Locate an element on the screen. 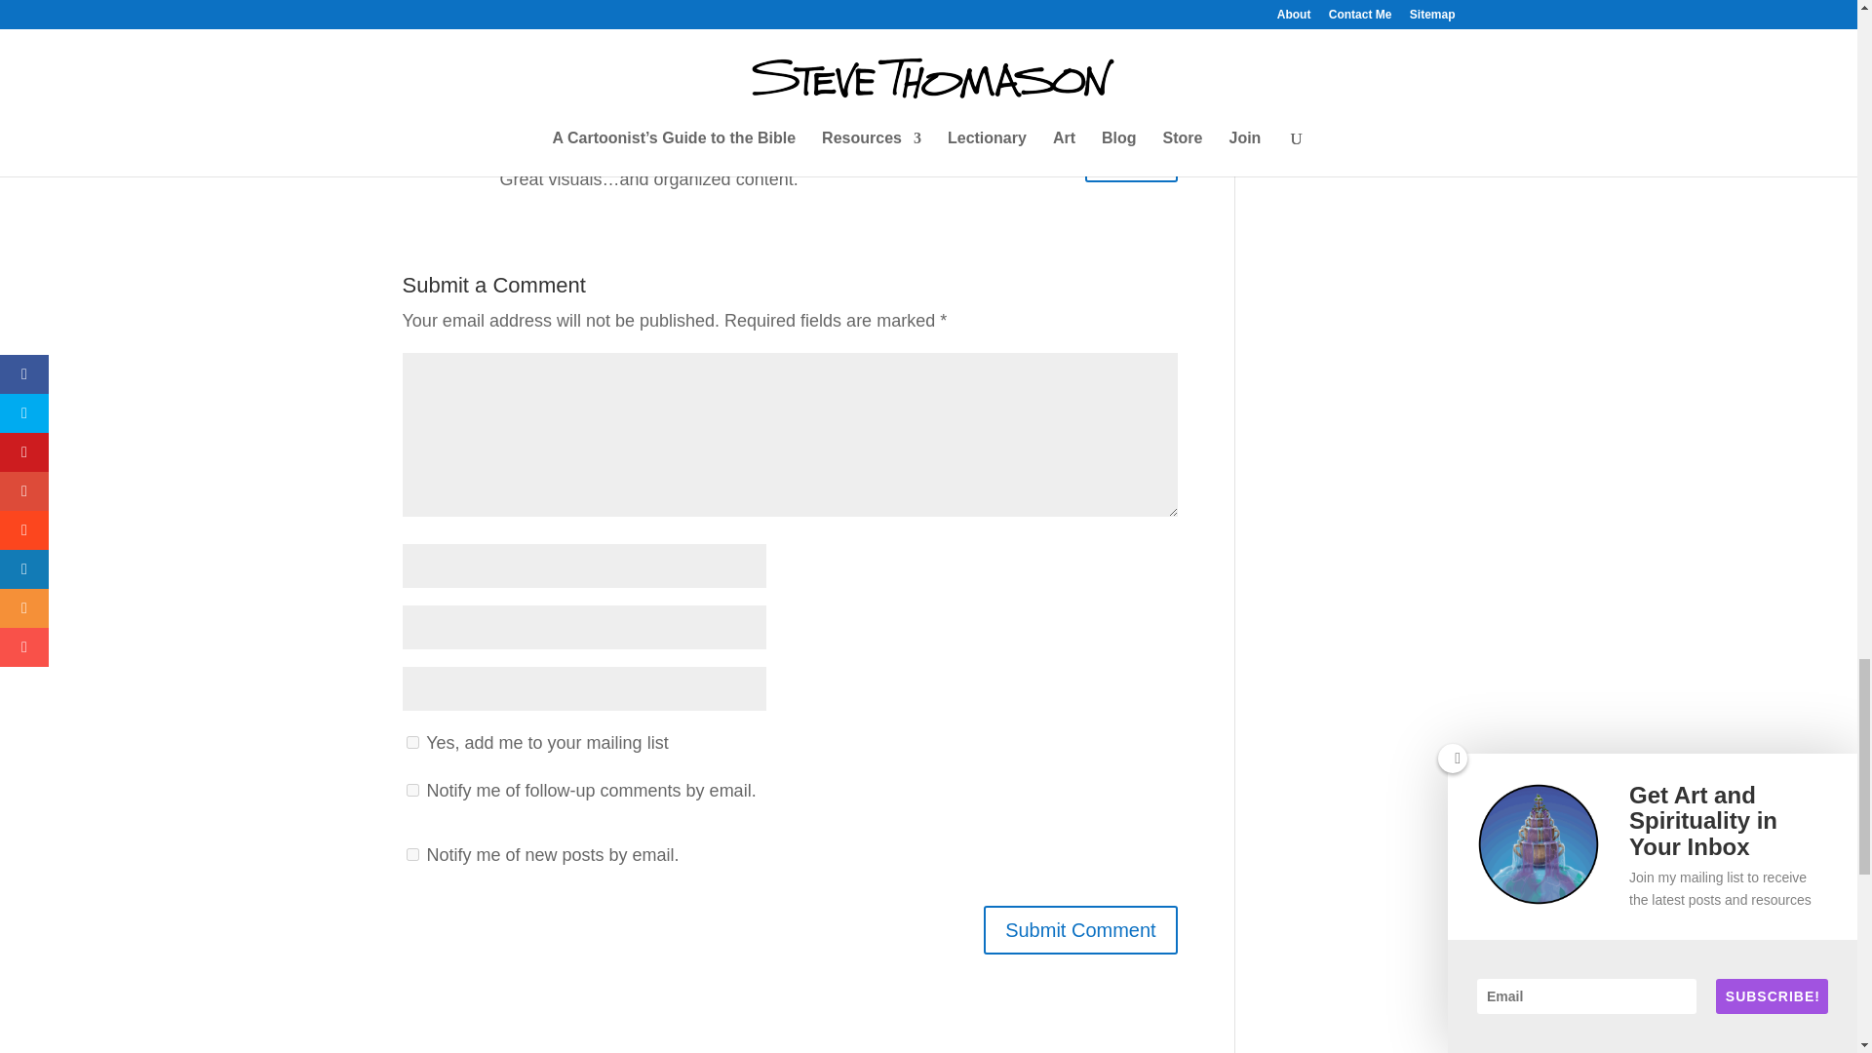 This screenshot has height=1053, width=1872. 1 is located at coordinates (411, 741).